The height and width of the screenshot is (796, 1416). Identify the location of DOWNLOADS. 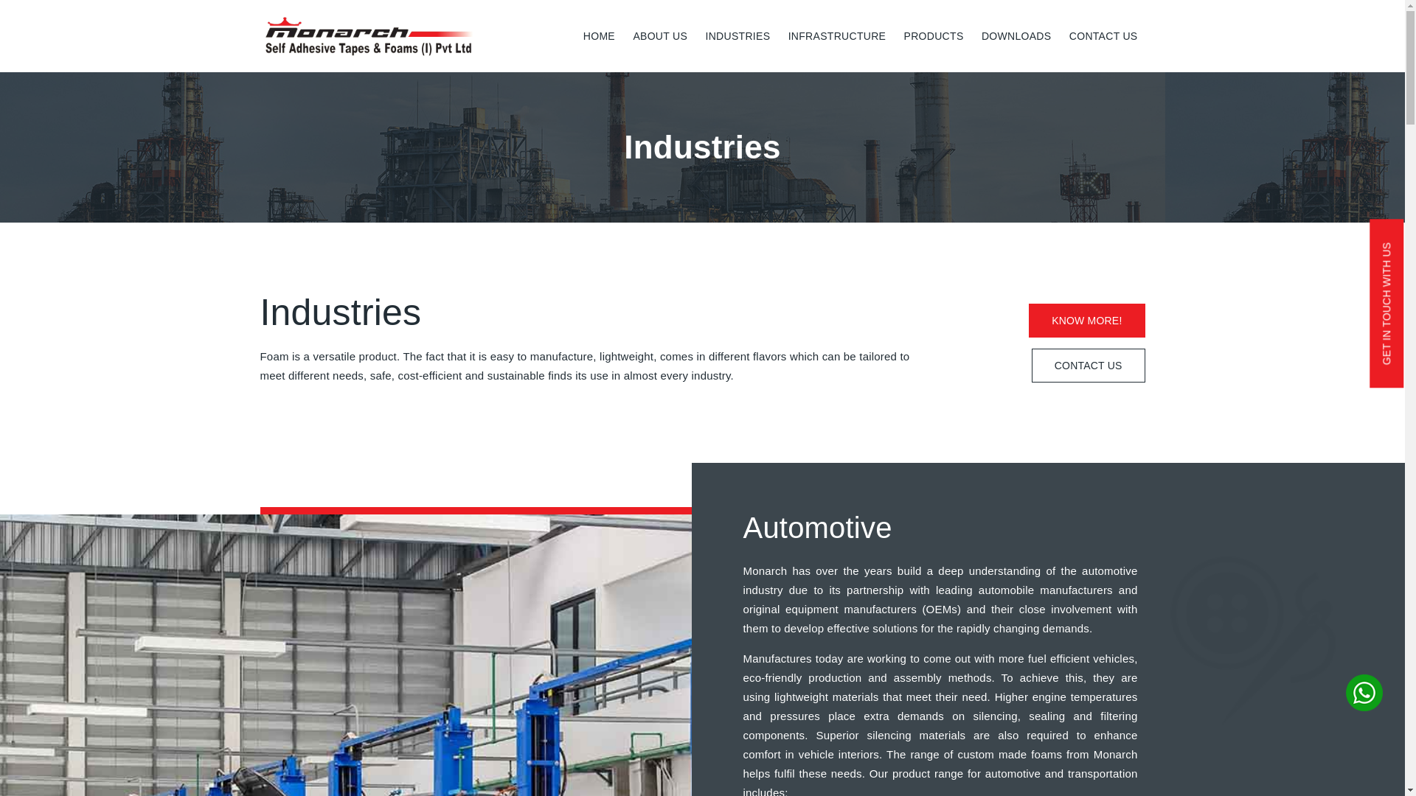
(1016, 36).